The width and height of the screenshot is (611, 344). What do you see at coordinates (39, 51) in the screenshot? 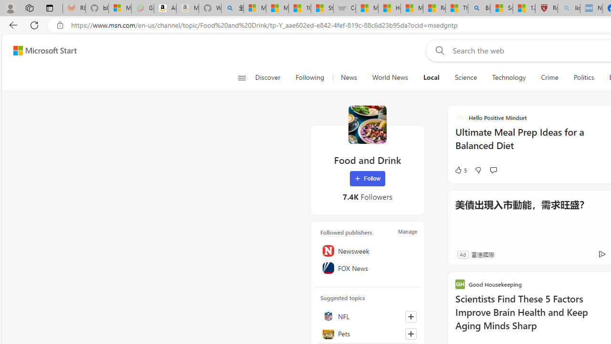
I see `Skip to footer` at bounding box center [39, 51].